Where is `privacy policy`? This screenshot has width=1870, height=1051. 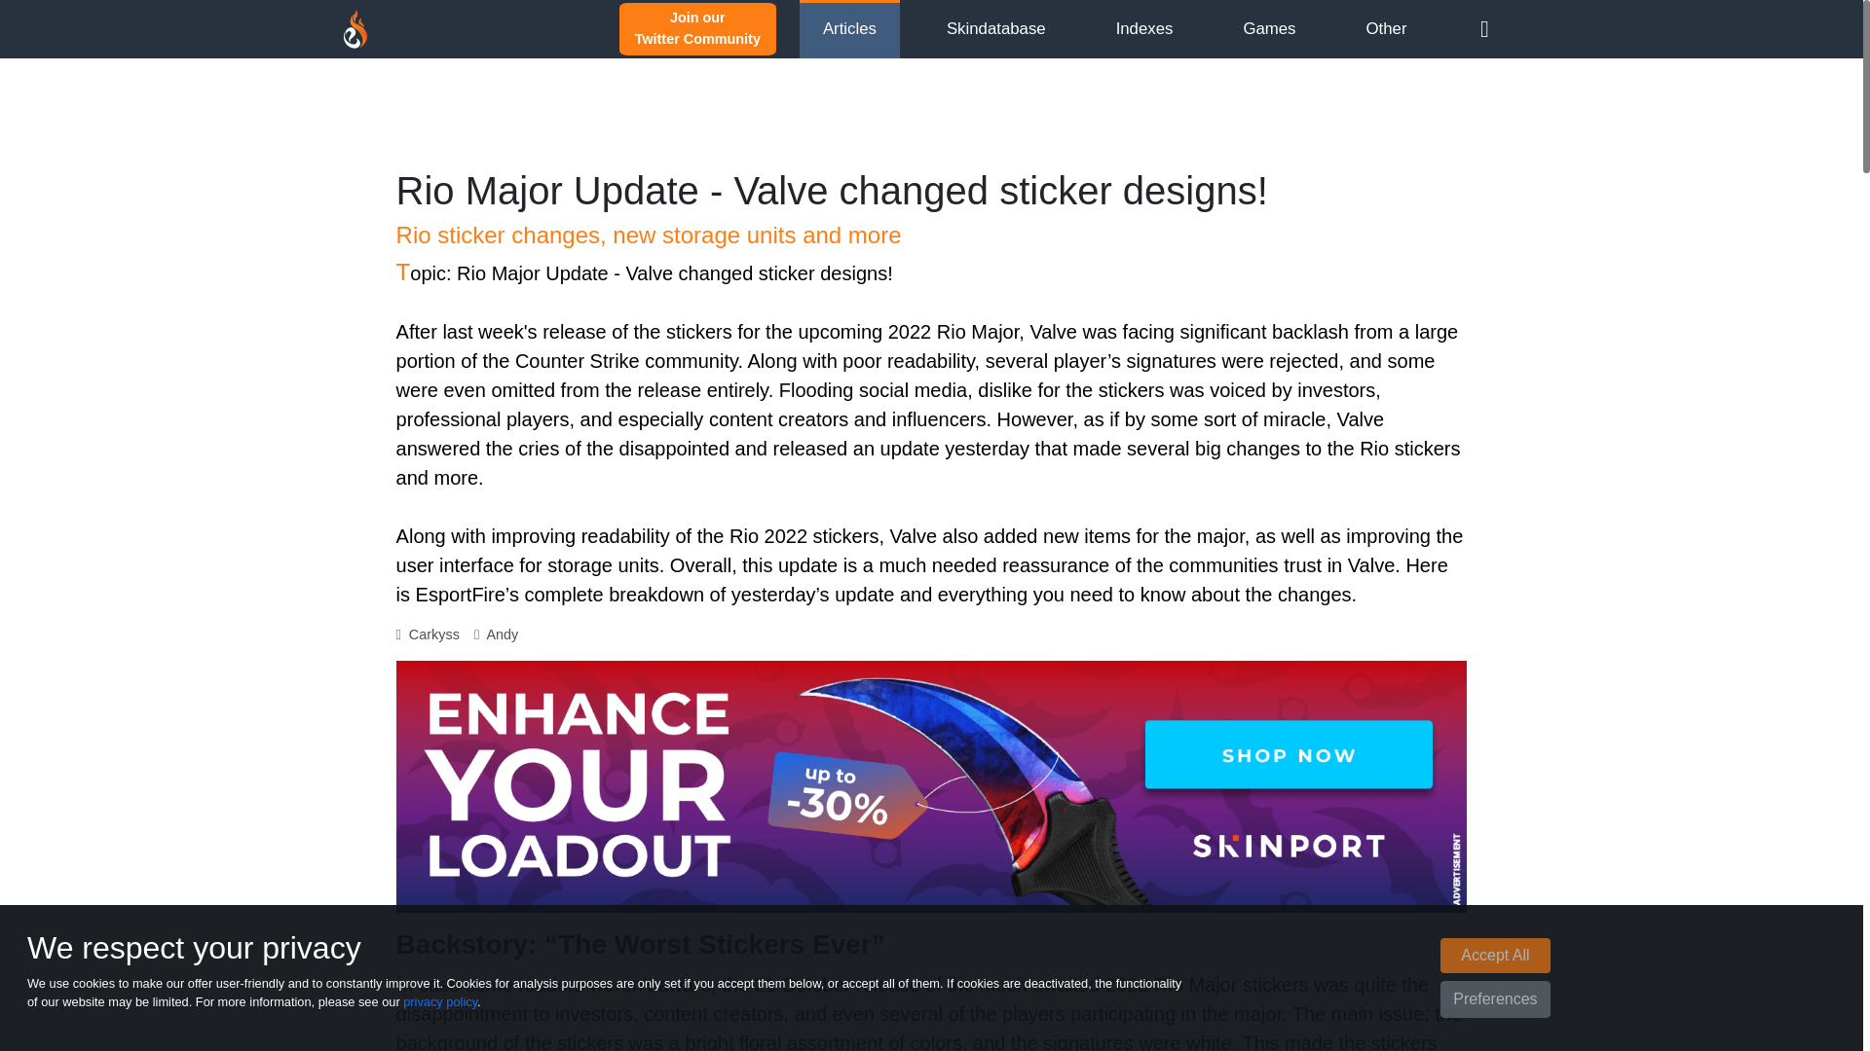
privacy policy is located at coordinates (440, 1000).